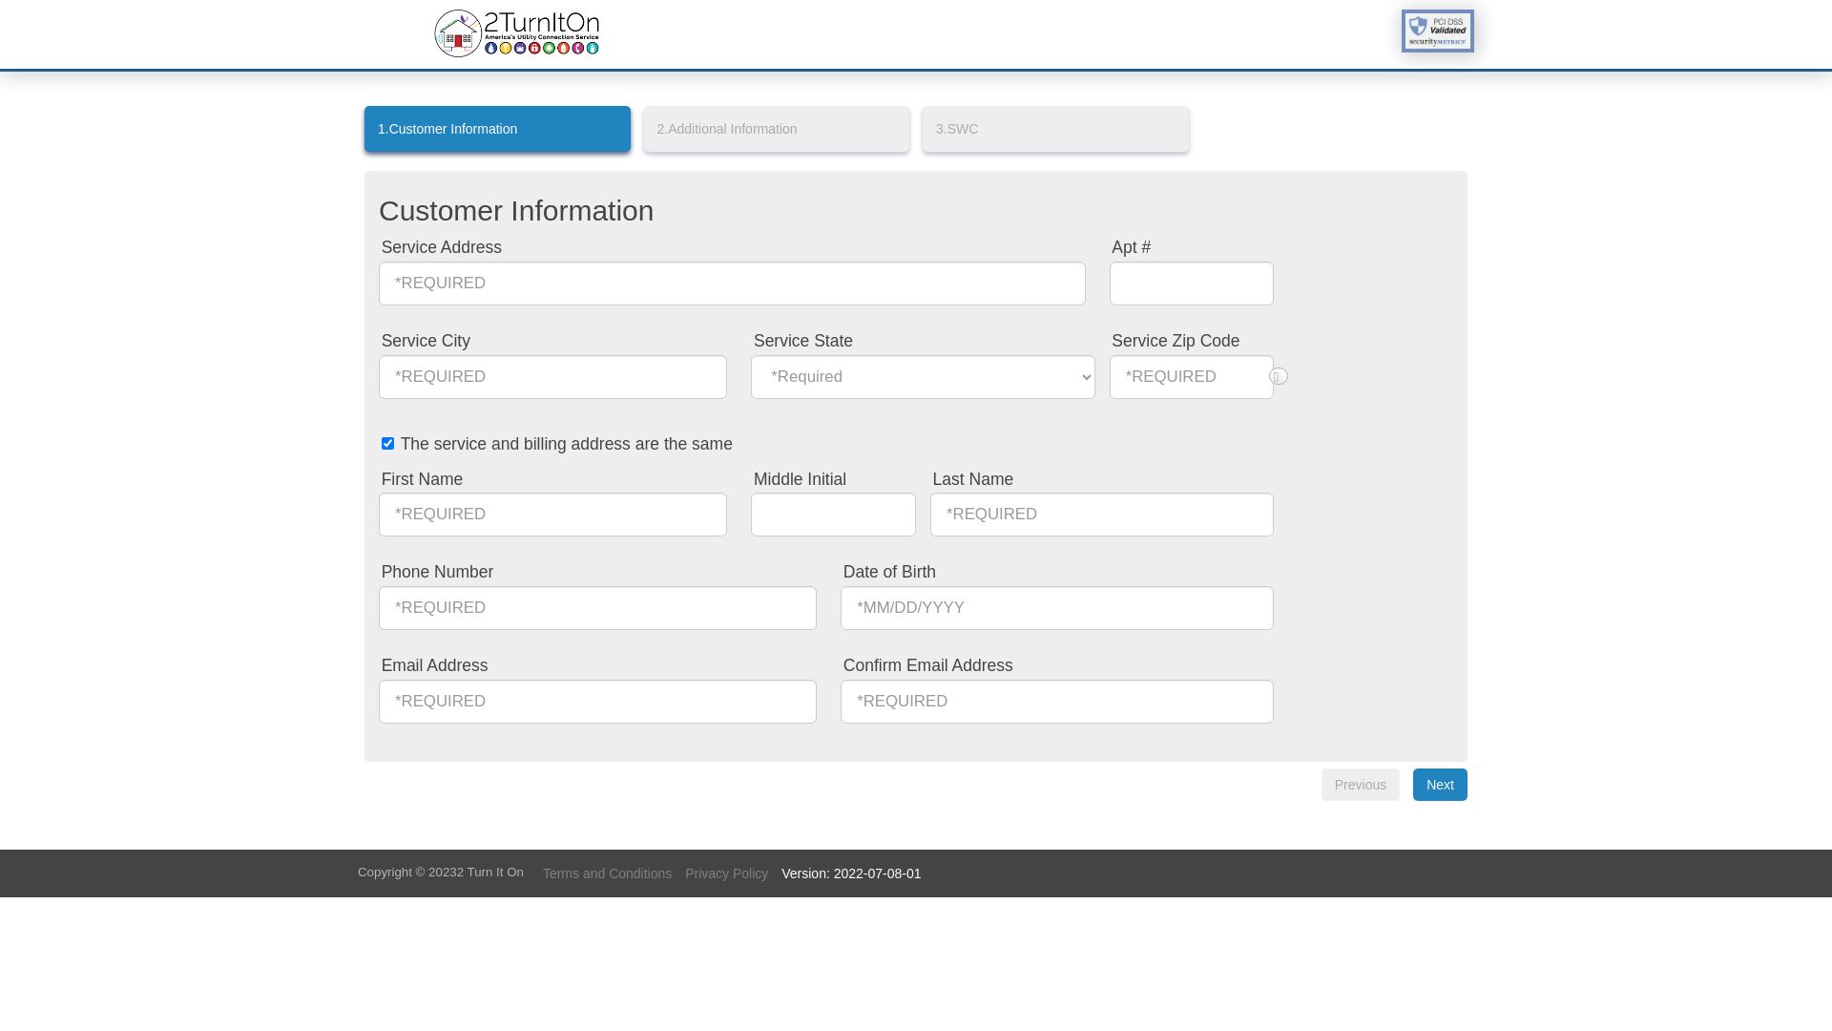 The width and height of the screenshot is (1832, 1031). What do you see at coordinates (498, 129) in the screenshot?
I see `1.Customer Information` at bounding box center [498, 129].